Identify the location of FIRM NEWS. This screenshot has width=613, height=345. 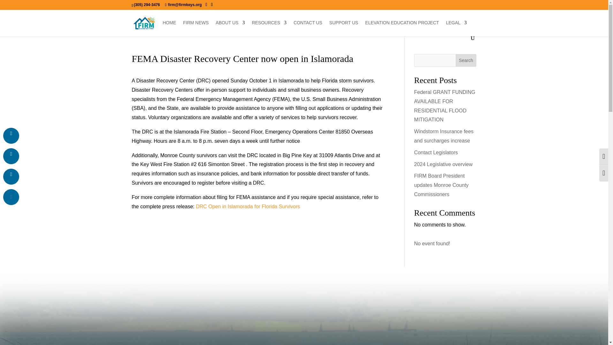
(196, 28).